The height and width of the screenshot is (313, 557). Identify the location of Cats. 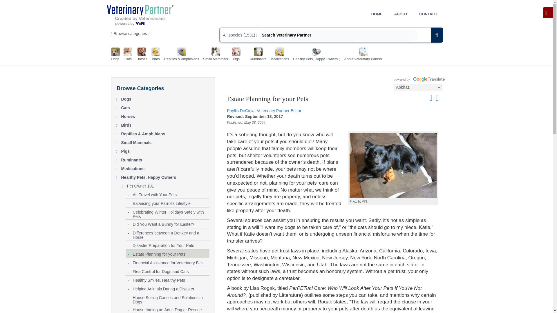
(165, 107).